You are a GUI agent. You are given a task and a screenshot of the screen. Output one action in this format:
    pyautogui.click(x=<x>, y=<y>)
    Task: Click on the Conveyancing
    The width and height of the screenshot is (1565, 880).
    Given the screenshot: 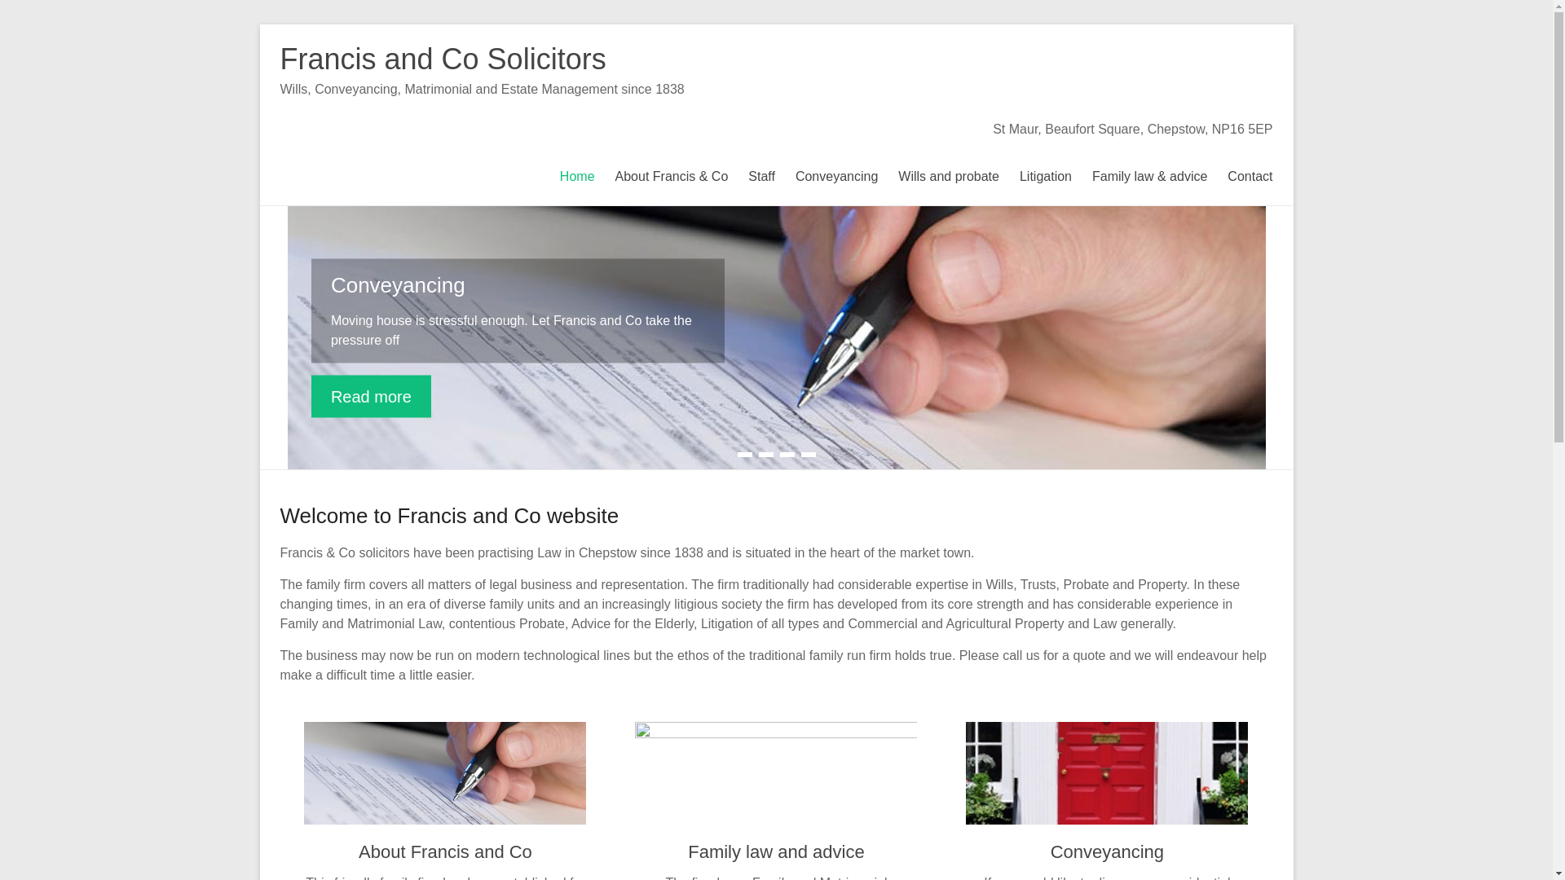 What is the action you would take?
    pyautogui.click(x=398, y=284)
    